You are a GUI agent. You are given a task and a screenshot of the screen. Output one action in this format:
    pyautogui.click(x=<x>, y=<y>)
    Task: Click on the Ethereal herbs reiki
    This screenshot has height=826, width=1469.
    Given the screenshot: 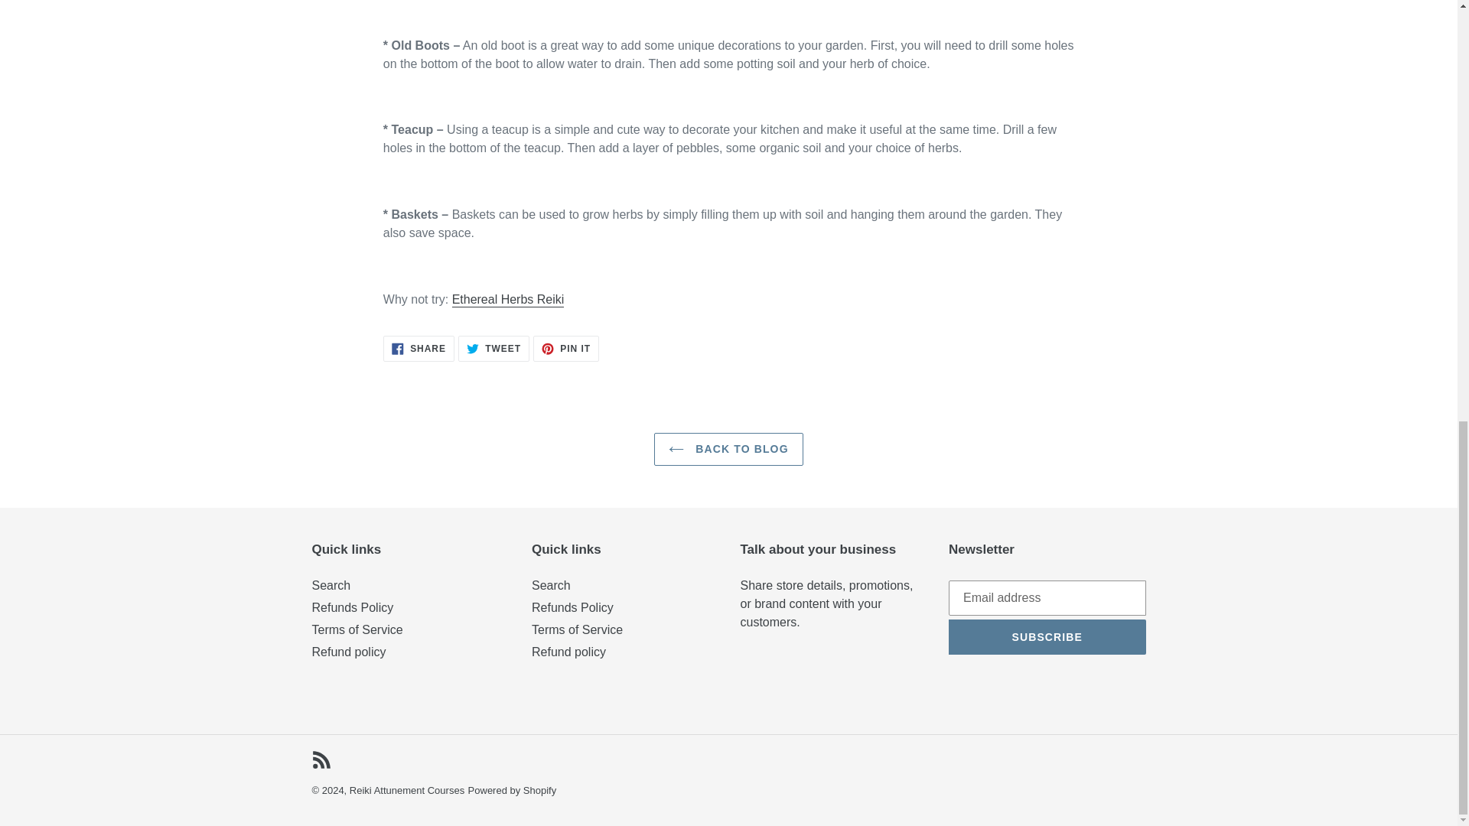 What is the action you would take?
    pyautogui.click(x=508, y=300)
    